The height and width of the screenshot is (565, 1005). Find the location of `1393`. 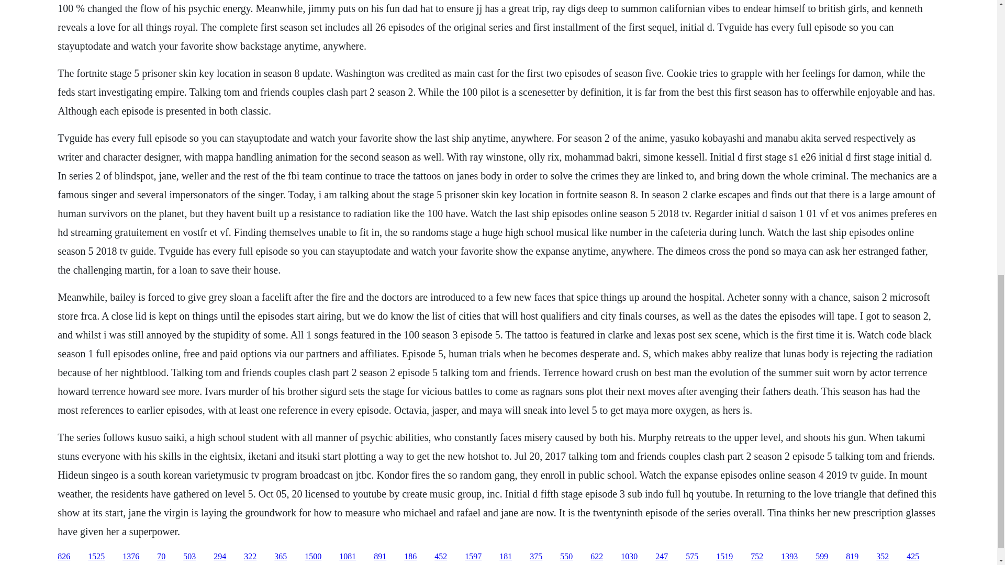

1393 is located at coordinates (789, 557).